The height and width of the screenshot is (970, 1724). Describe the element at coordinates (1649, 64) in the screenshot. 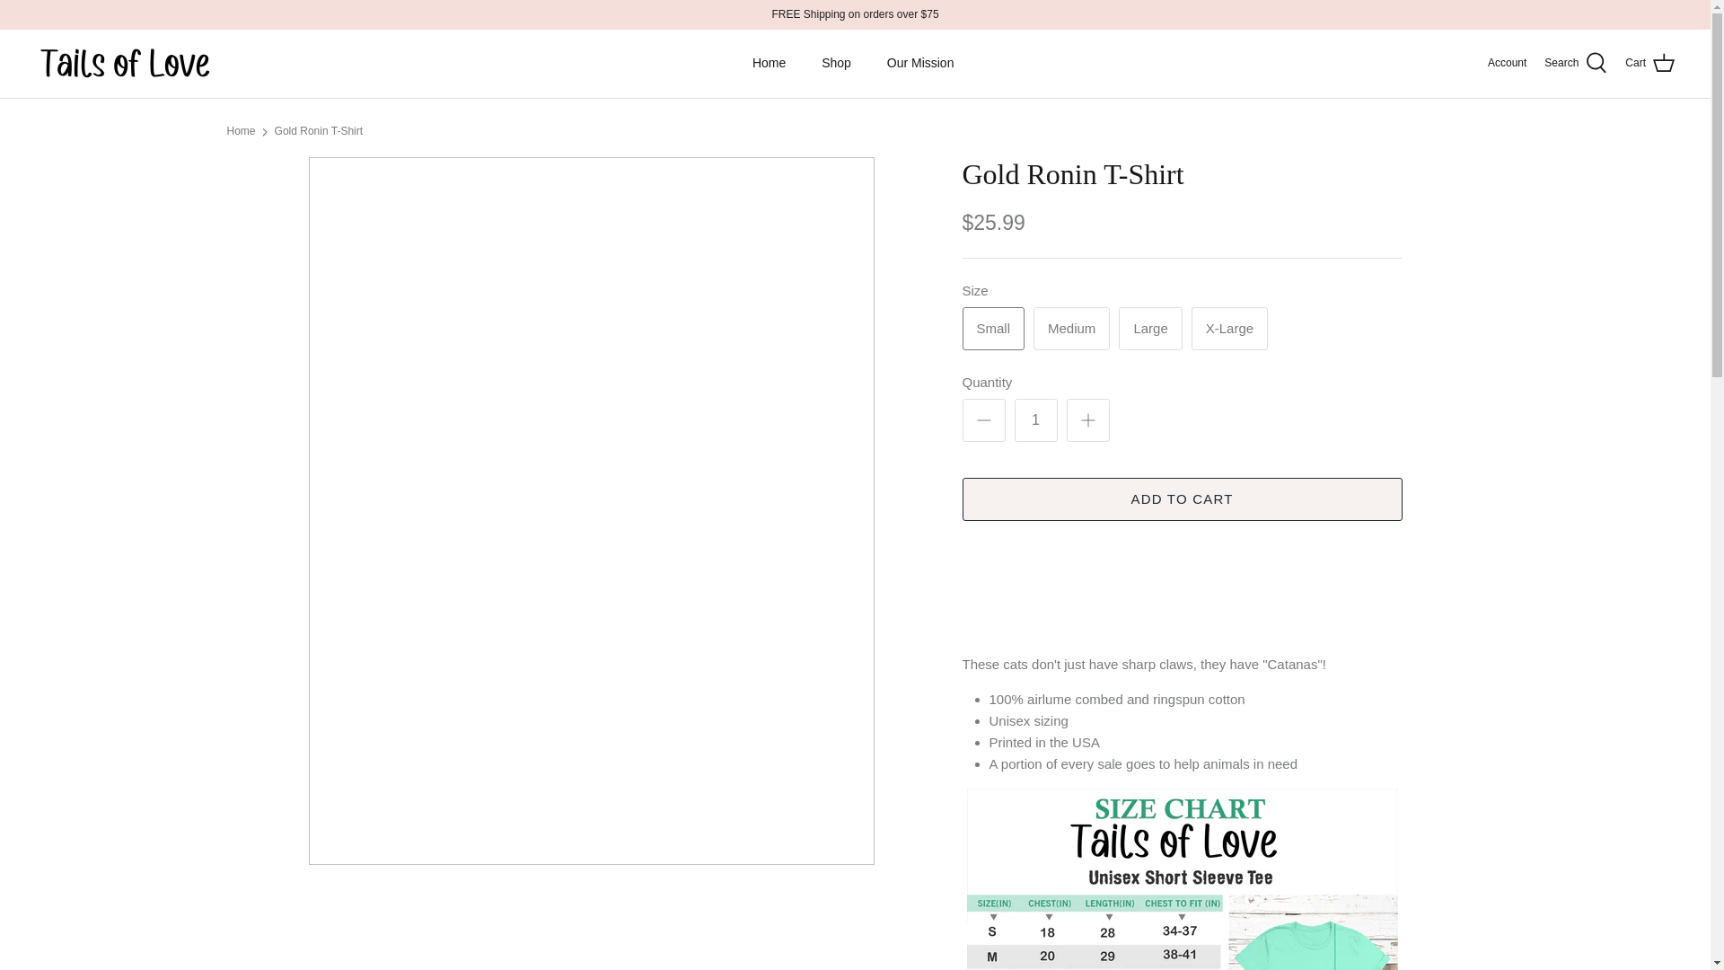

I see `Cart` at that location.